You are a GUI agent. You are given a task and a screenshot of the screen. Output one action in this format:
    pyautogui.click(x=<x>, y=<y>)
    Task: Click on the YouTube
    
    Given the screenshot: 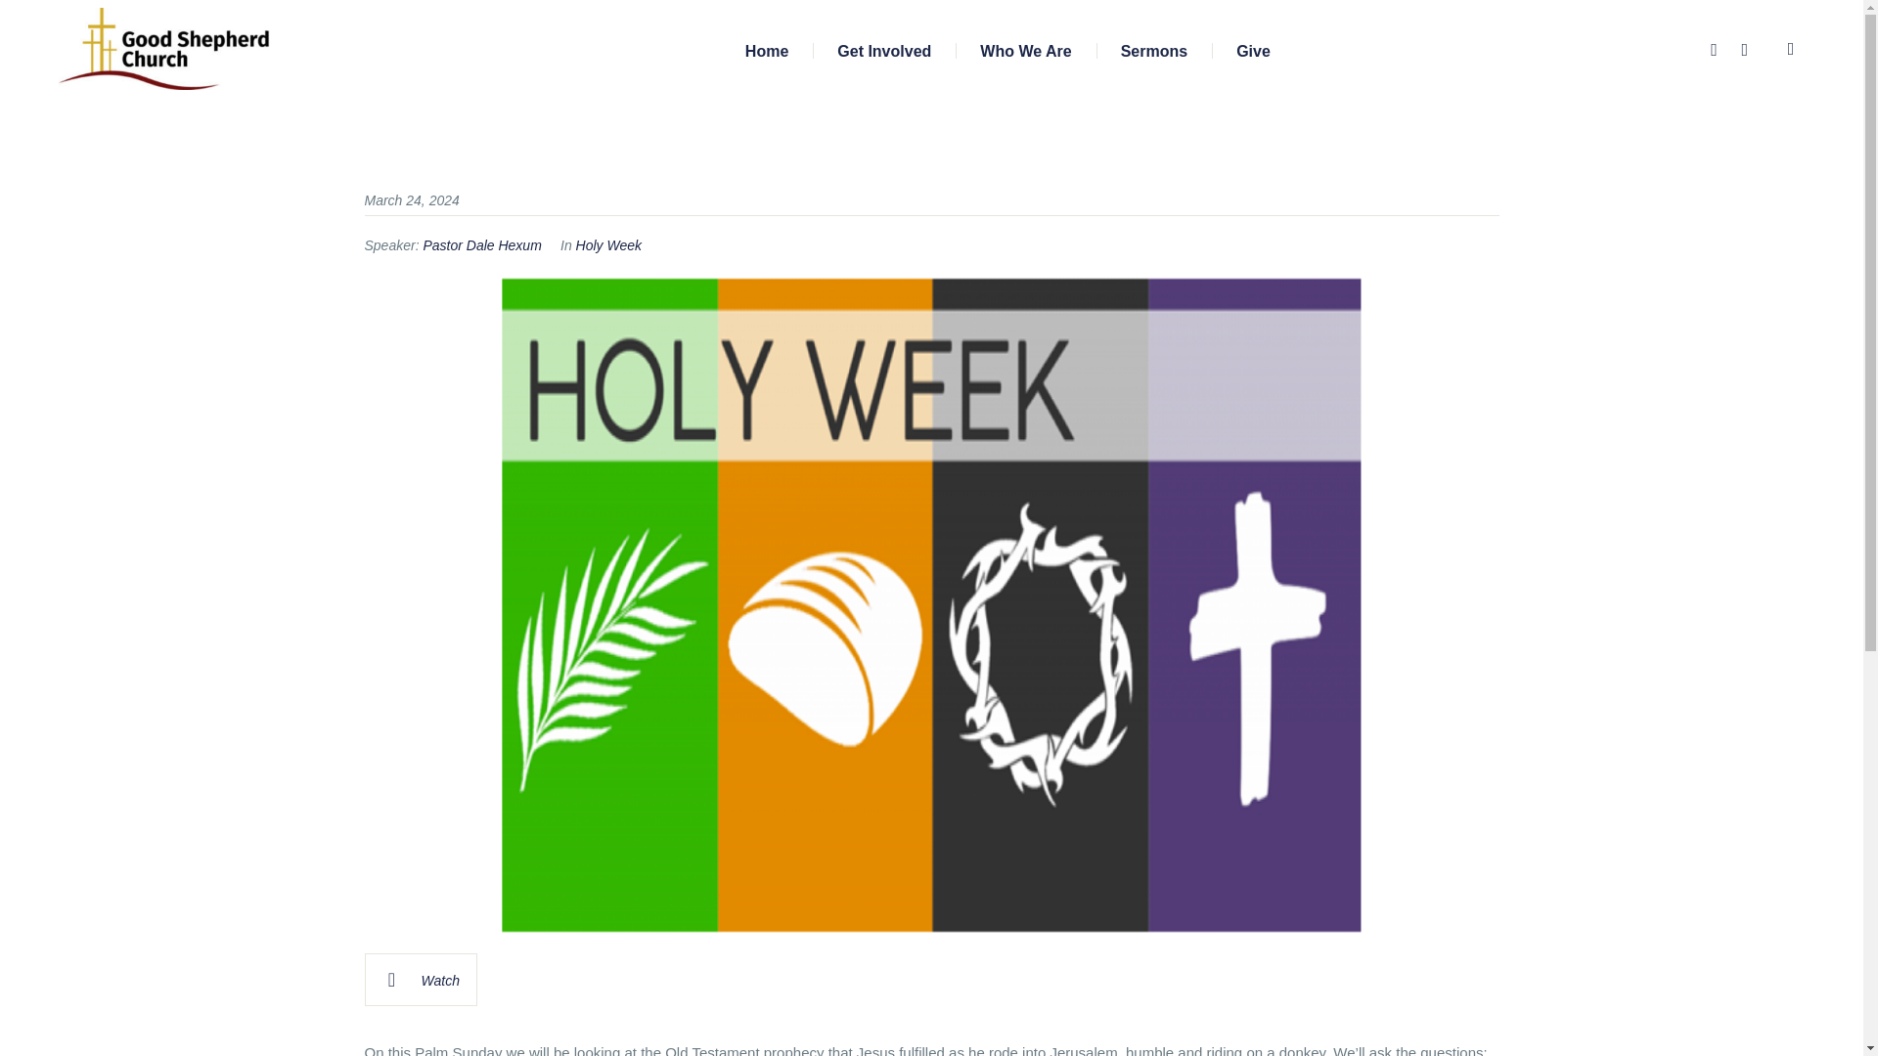 What is the action you would take?
    pyautogui.click(x=1745, y=50)
    